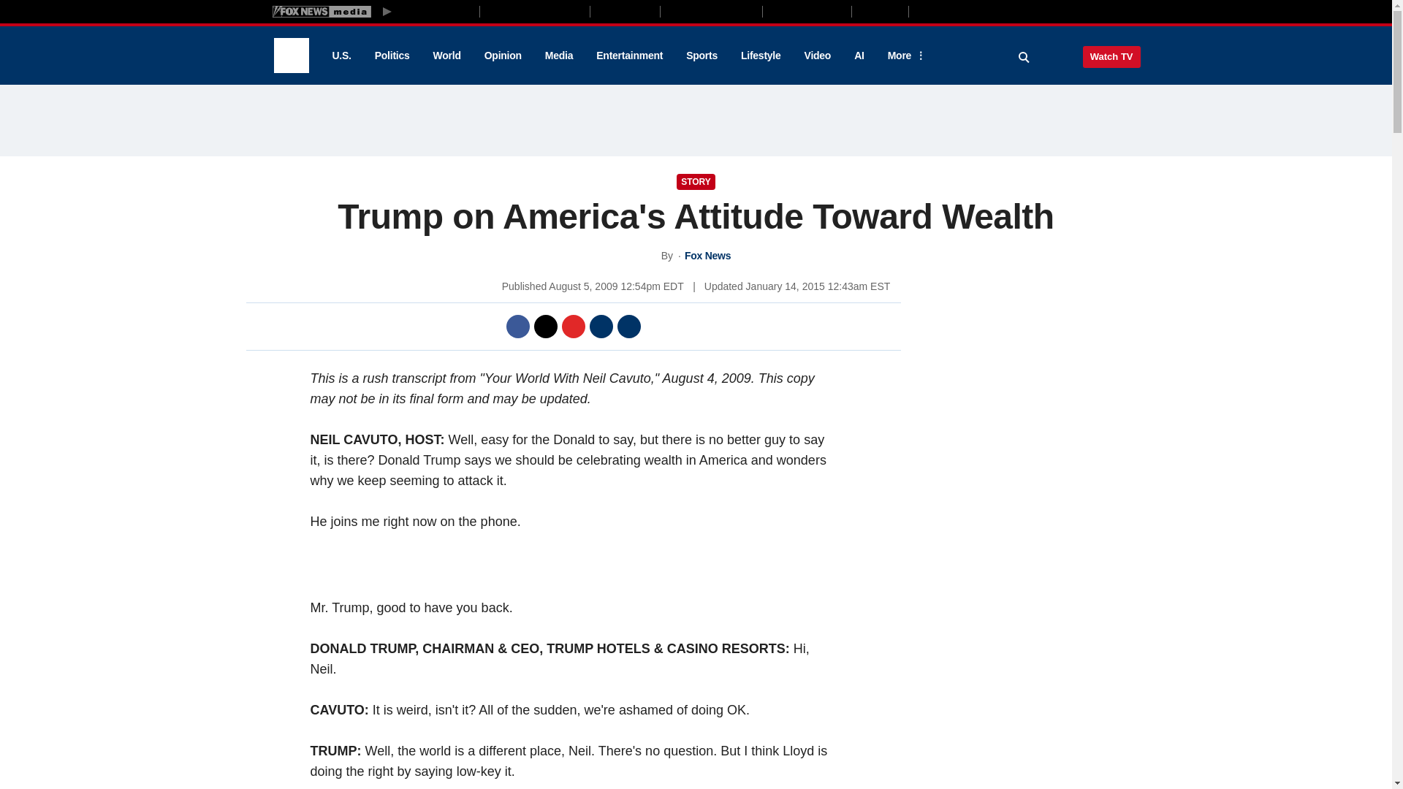 This screenshot has height=789, width=1403. I want to click on Fox Business, so click(535, 11).